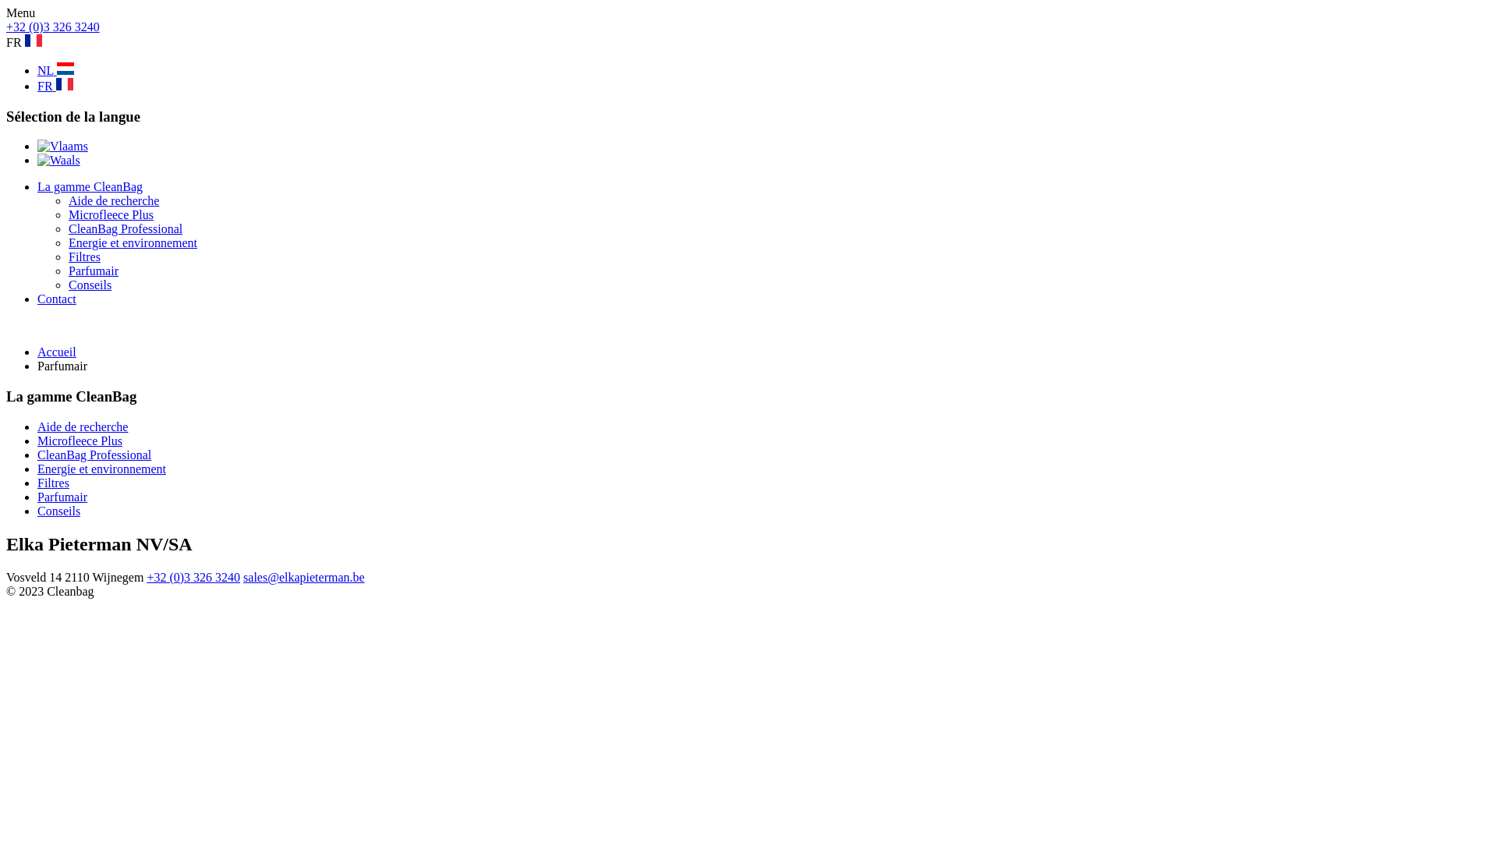 Image resolution: width=1497 pixels, height=842 pixels. What do you see at coordinates (90, 187) in the screenshot?
I see `La gamme CleanBag` at bounding box center [90, 187].